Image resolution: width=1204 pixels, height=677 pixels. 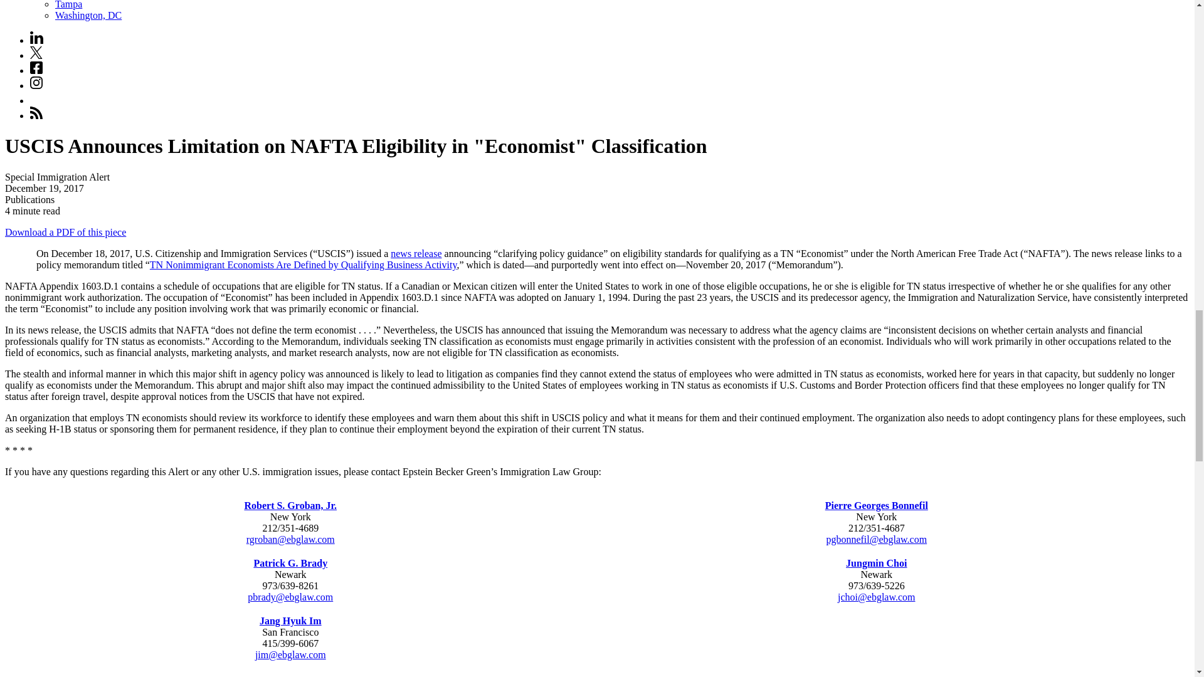 I want to click on Linkedin, so click(x=36, y=40).